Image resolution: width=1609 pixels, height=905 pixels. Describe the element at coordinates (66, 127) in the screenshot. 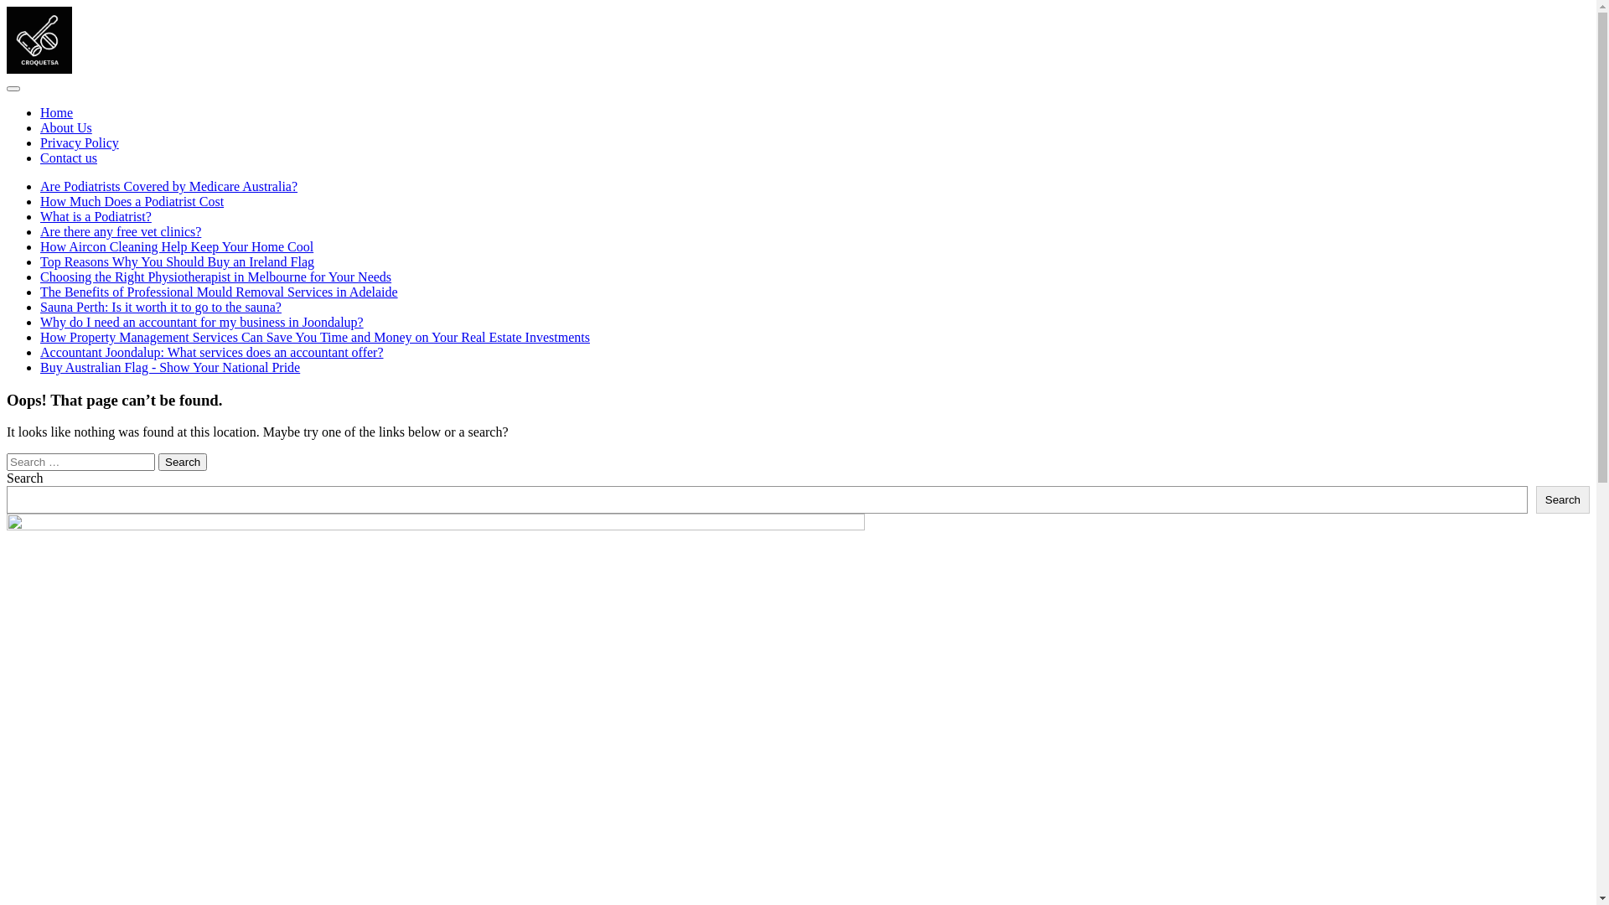

I see `About Us` at that location.